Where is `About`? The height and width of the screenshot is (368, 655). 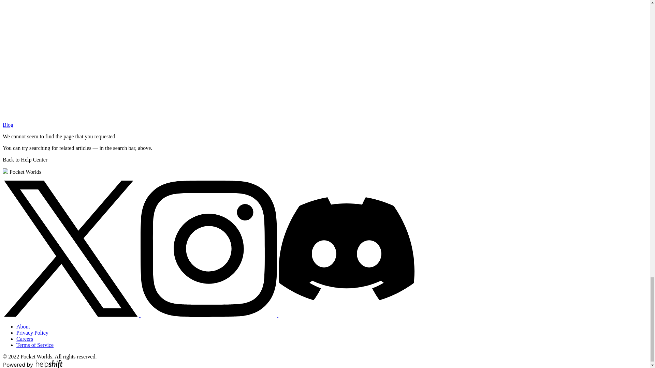 About is located at coordinates (23, 326).